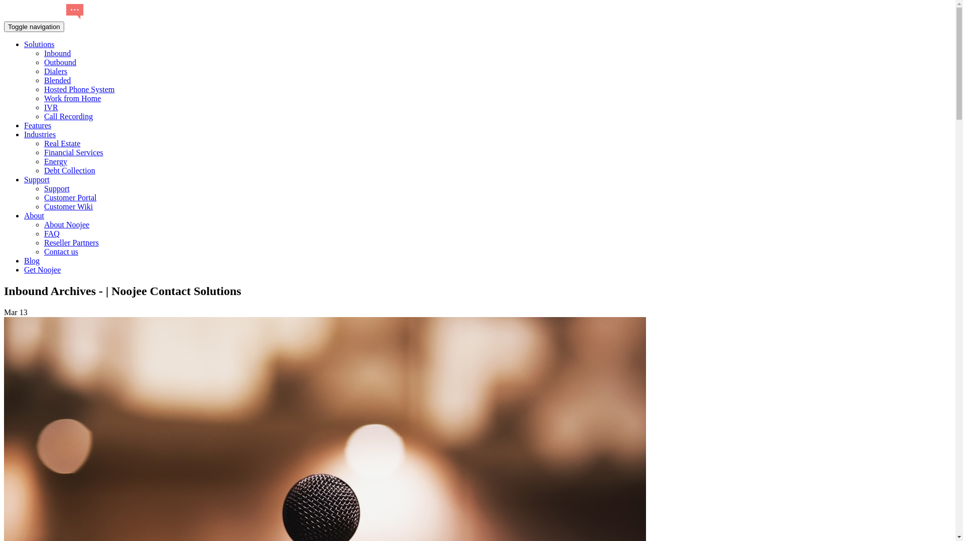 The image size is (963, 541). Describe the element at coordinates (57, 188) in the screenshot. I see `Support` at that location.